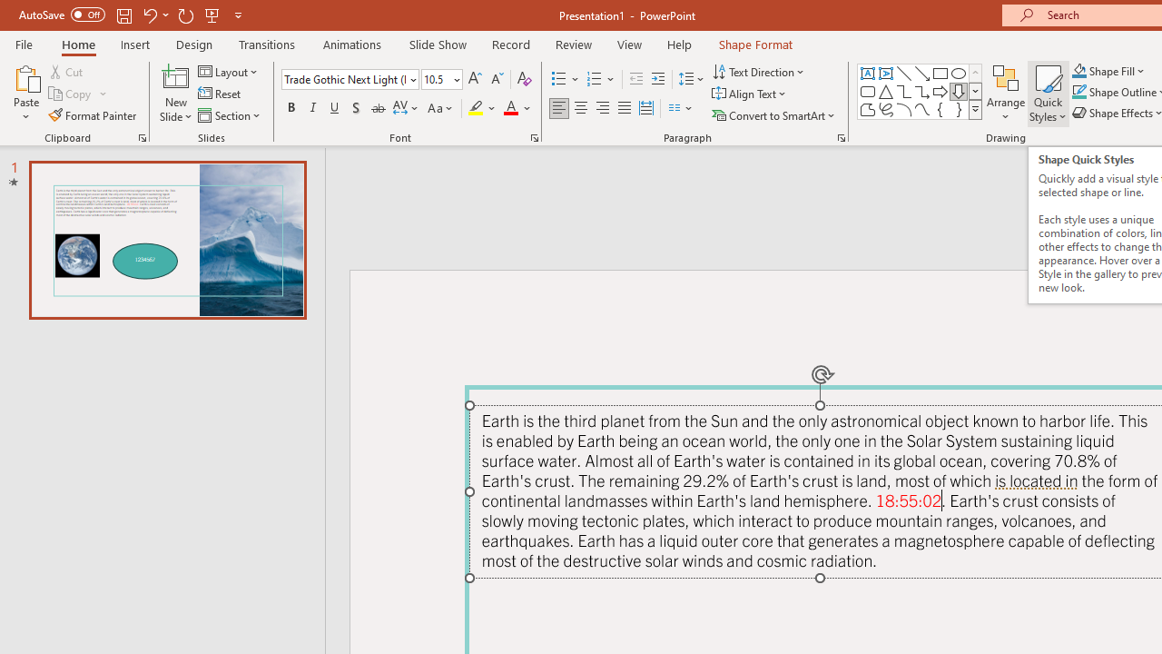 The width and height of the screenshot is (1162, 654). I want to click on Underline, so click(335, 109).